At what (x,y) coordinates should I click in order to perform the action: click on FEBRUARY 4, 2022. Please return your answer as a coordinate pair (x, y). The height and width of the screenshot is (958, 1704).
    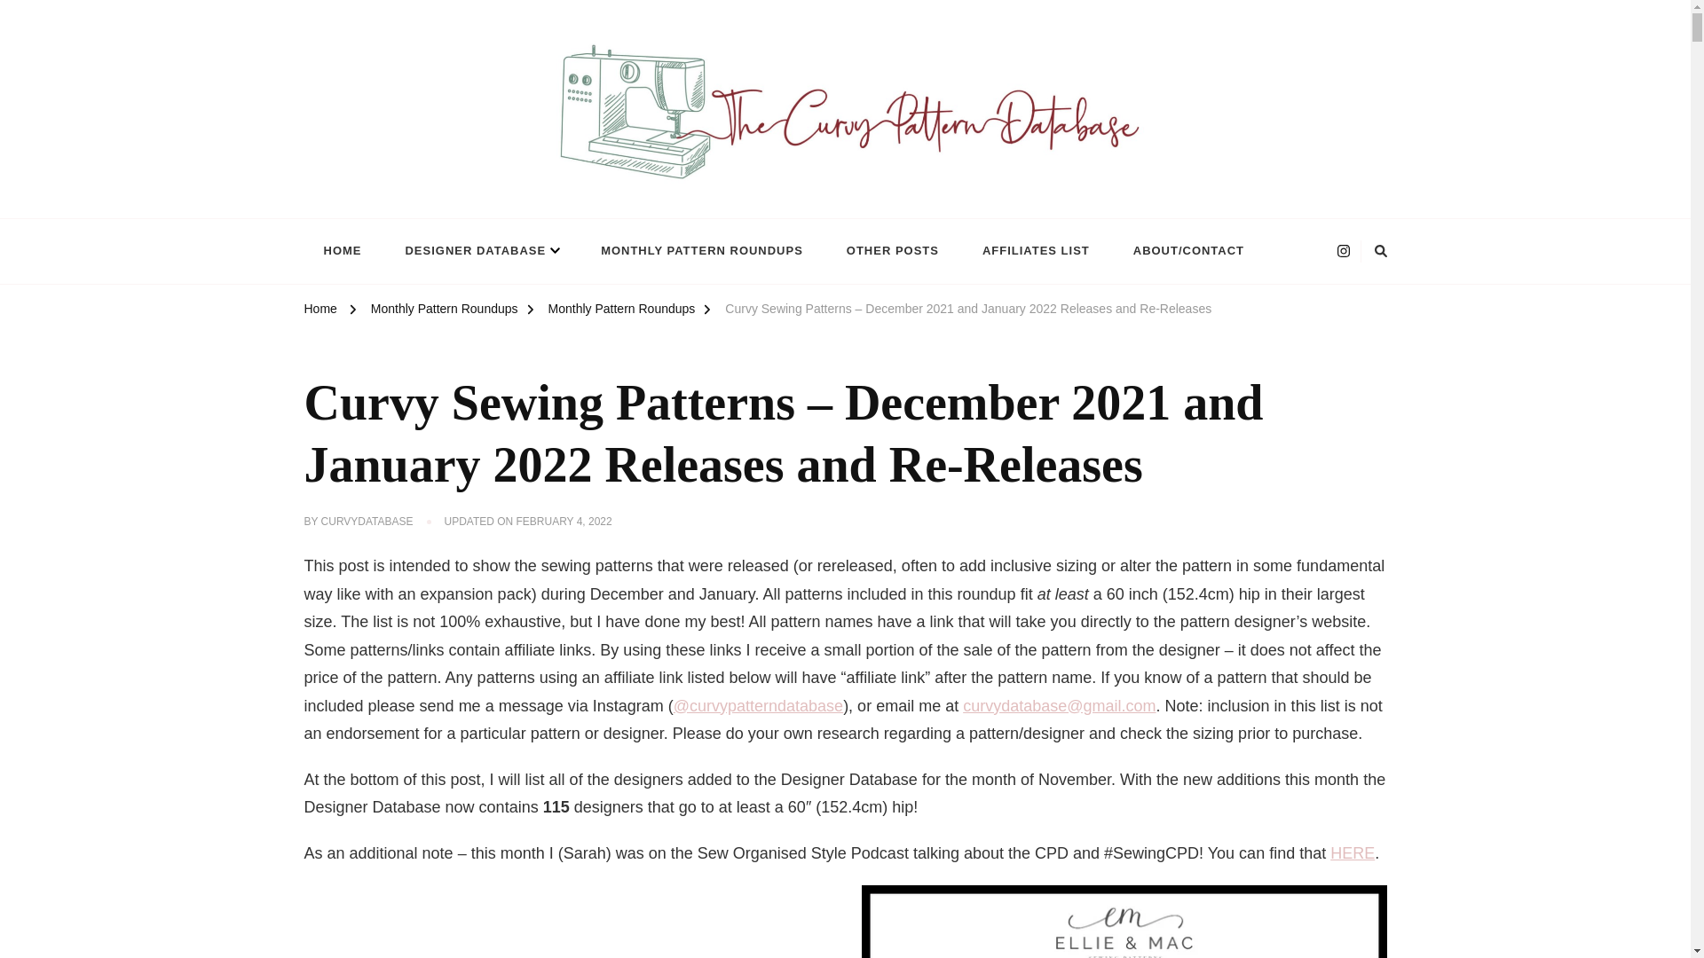
    Looking at the image, I should click on (564, 522).